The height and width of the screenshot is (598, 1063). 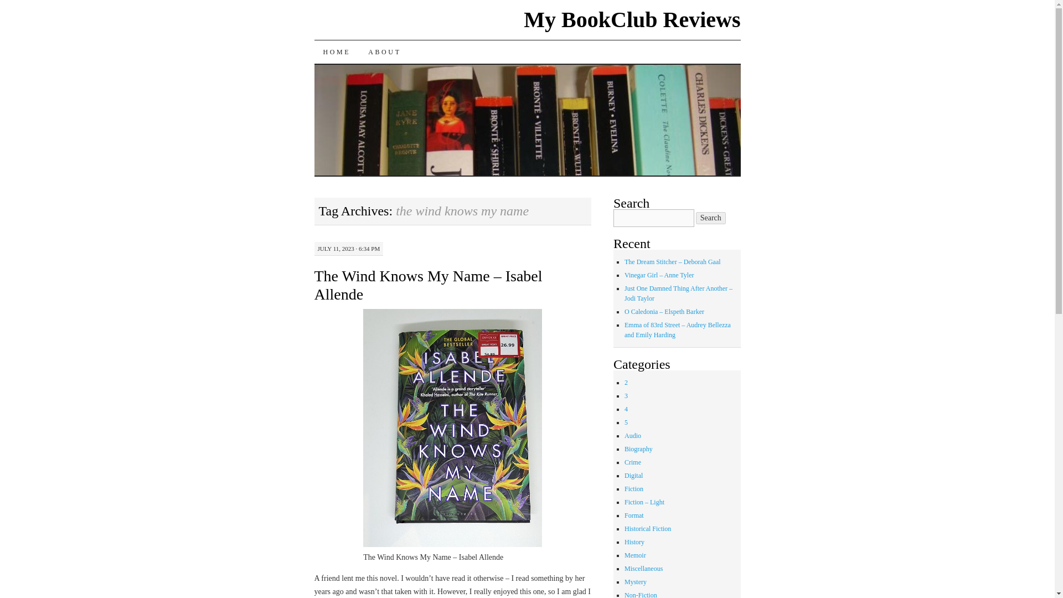 What do you see at coordinates (633, 476) in the screenshot?
I see `Digital` at bounding box center [633, 476].